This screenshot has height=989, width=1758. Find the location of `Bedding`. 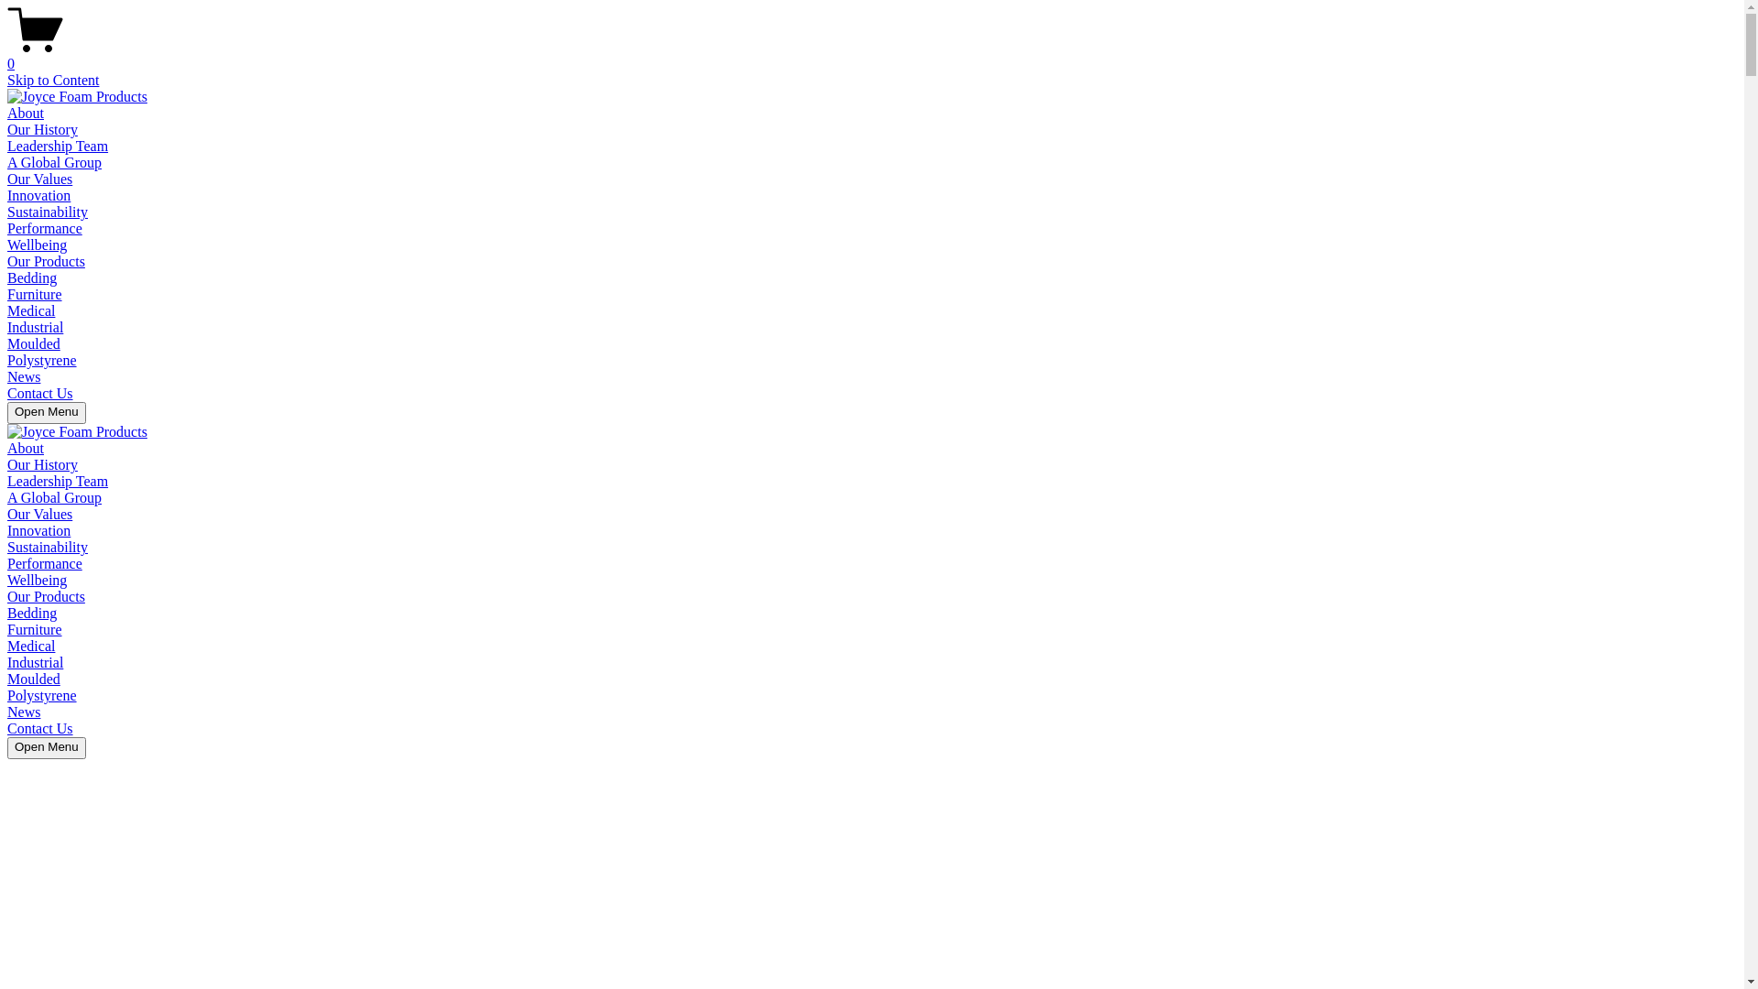

Bedding is located at coordinates (32, 614).